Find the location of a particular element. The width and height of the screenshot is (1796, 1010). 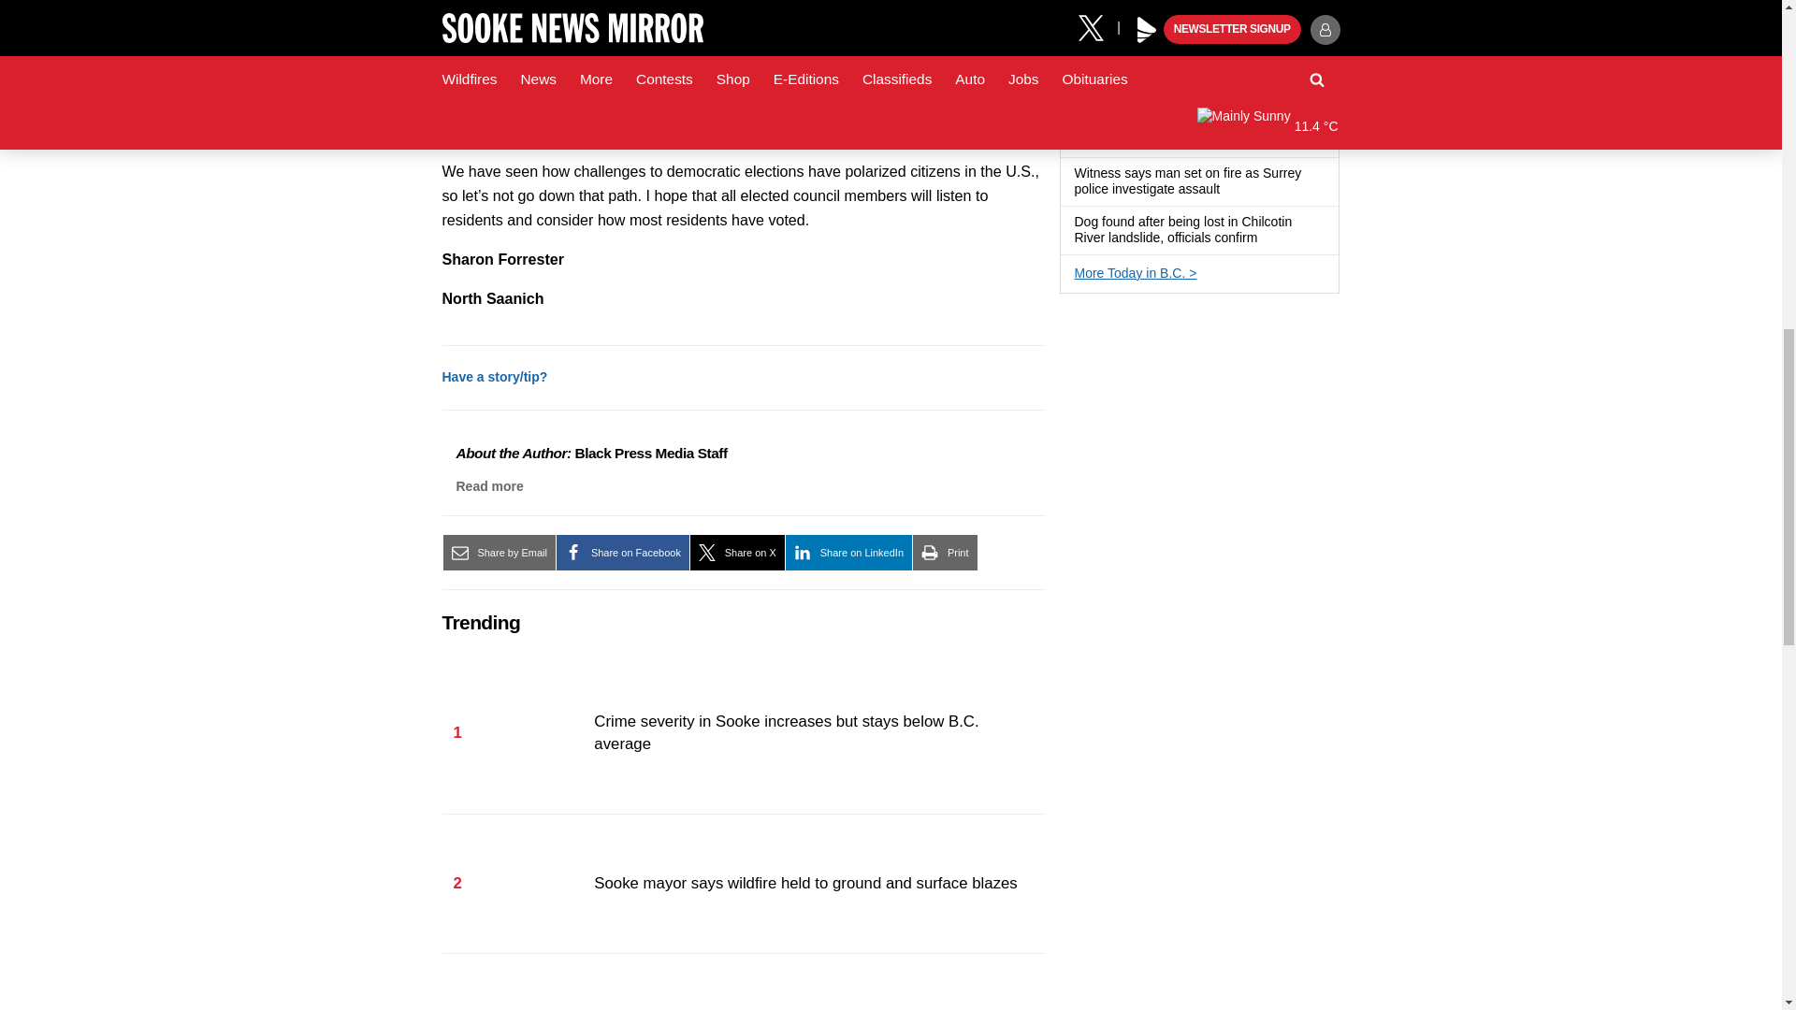

Has a gallery is located at coordinates (1267, 238).